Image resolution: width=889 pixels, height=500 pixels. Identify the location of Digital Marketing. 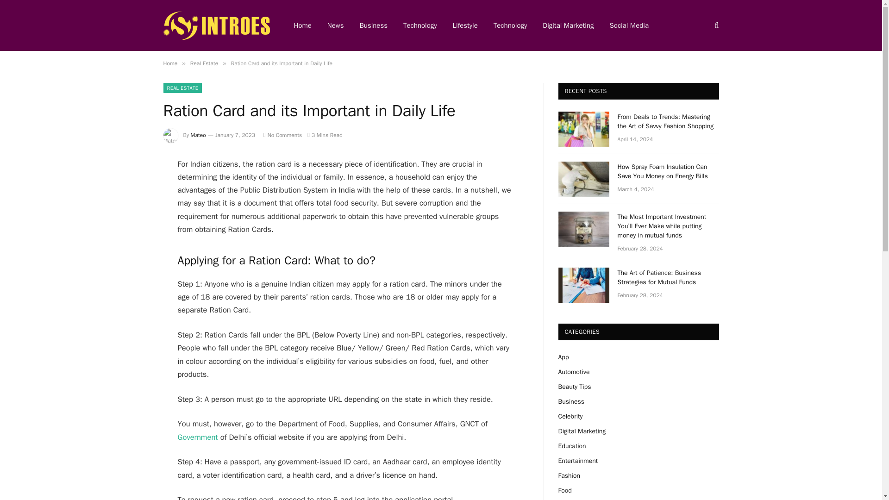
(582, 431).